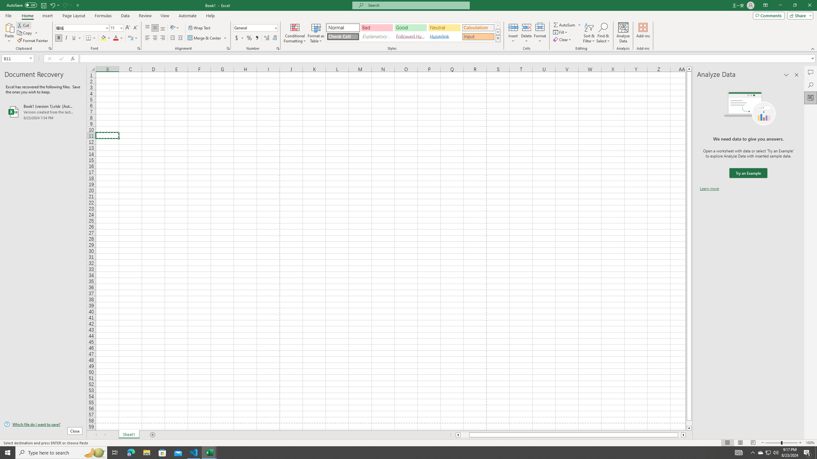 The image size is (817, 459). I want to click on Bottom Border, so click(89, 38).